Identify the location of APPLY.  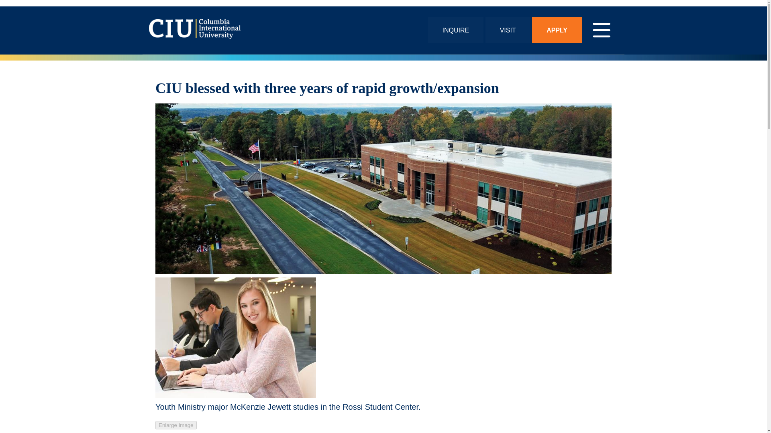
(557, 30).